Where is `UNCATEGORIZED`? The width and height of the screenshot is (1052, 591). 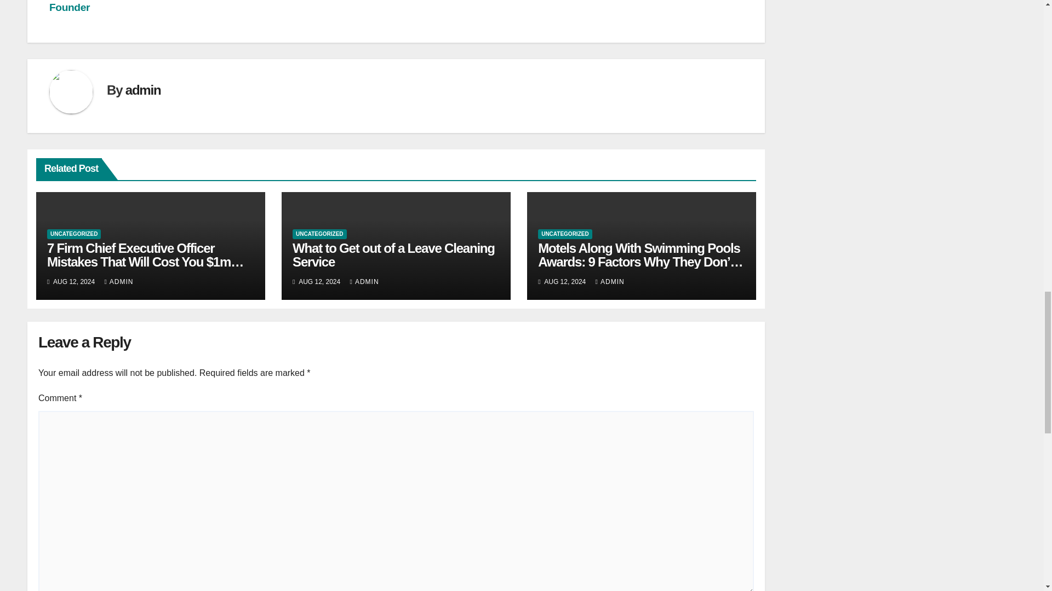 UNCATEGORIZED is located at coordinates (74, 234).